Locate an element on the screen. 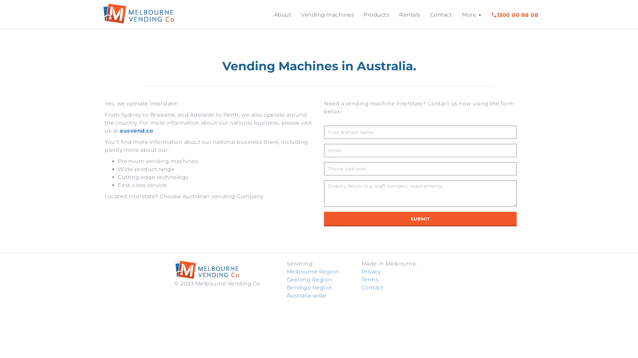  Contact is located at coordinates (372, 288).